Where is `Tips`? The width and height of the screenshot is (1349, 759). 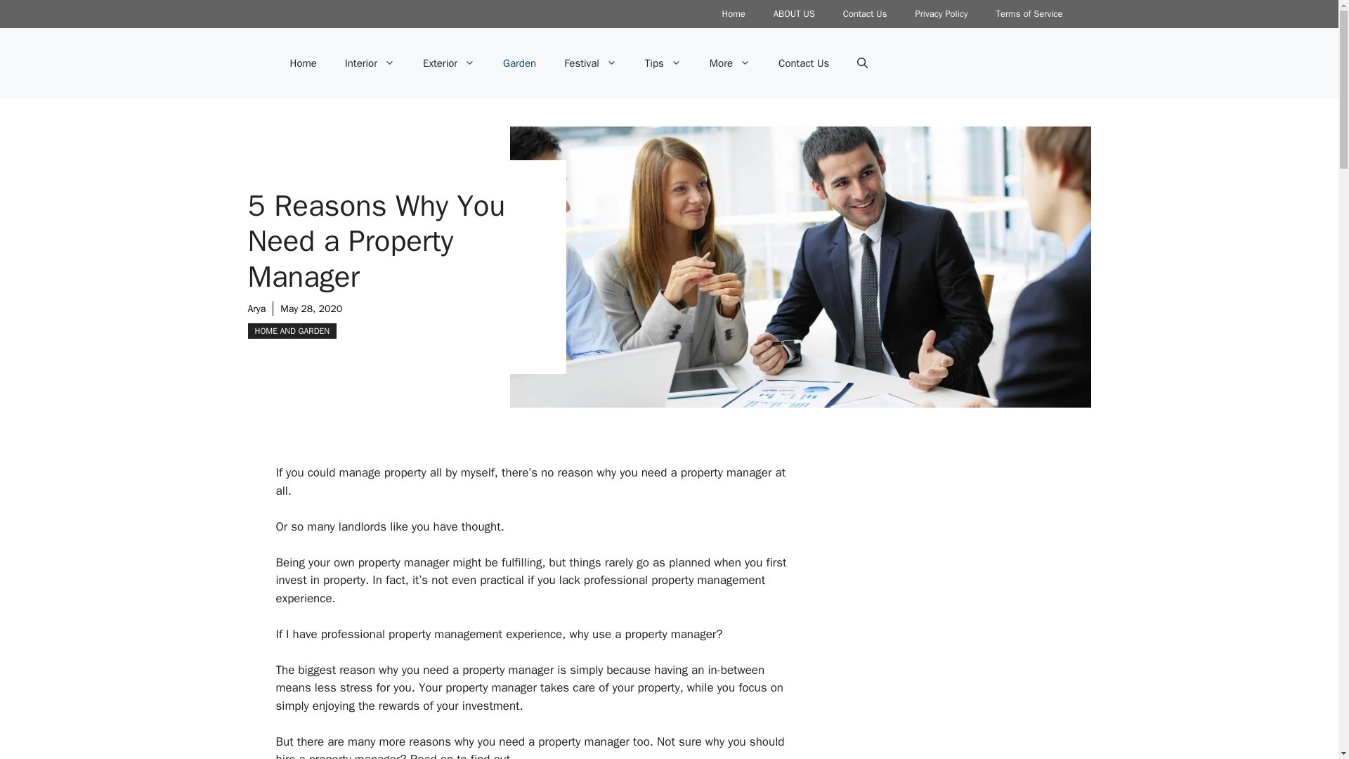 Tips is located at coordinates (663, 63).